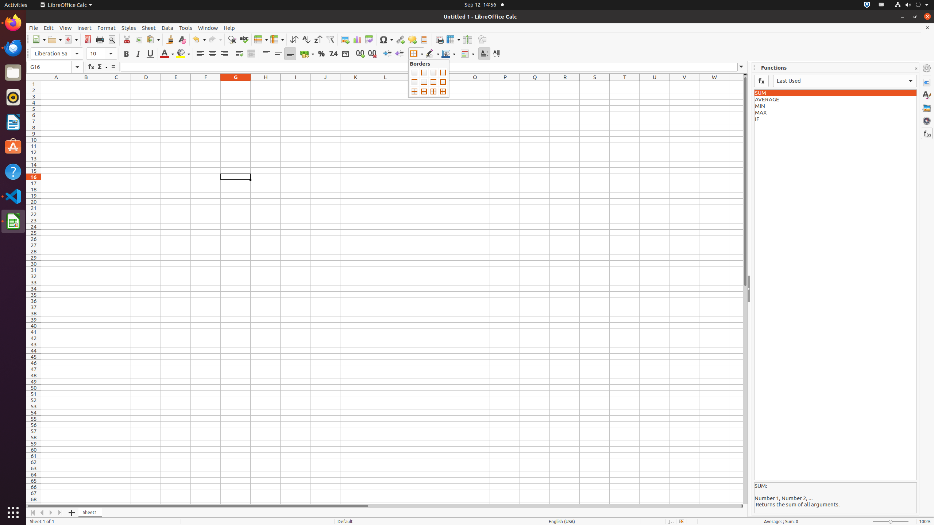 This screenshot has width=934, height=525. What do you see at coordinates (61, 513) in the screenshot?
I see `Move To End` at bounding box center [61, 513].